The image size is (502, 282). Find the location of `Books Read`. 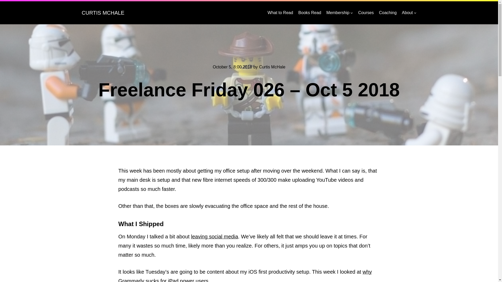

Books Read is located at coordinates (310, 13).